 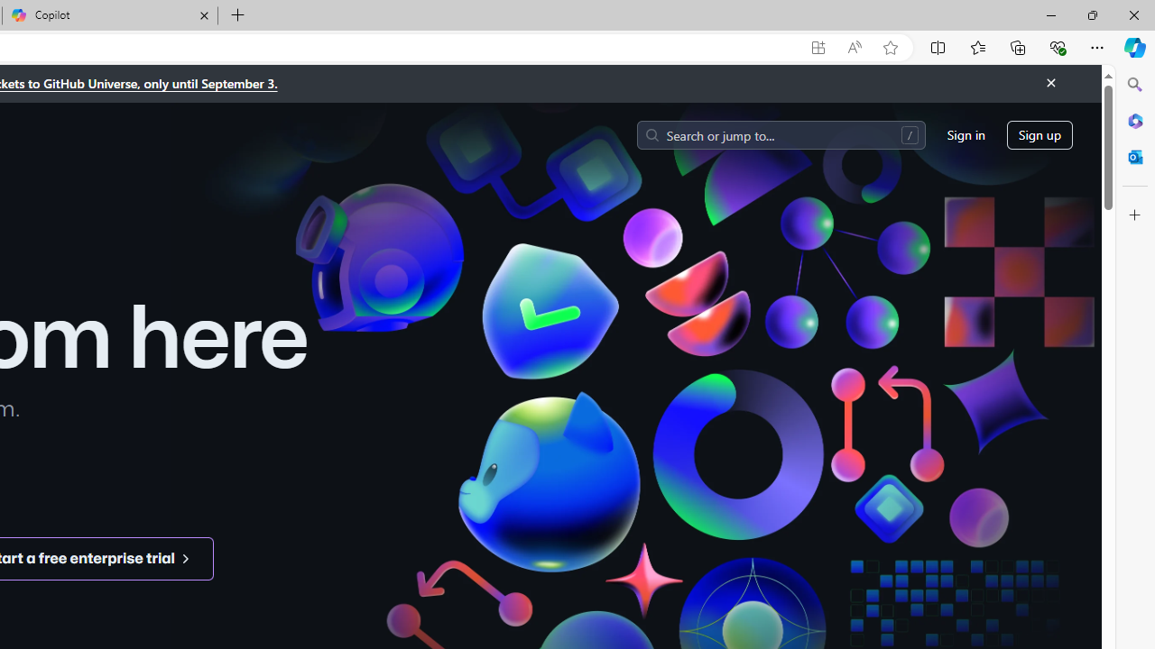 I want to click on Class: octicon arrow-symbol-mktg, so click(x=185, y=558).